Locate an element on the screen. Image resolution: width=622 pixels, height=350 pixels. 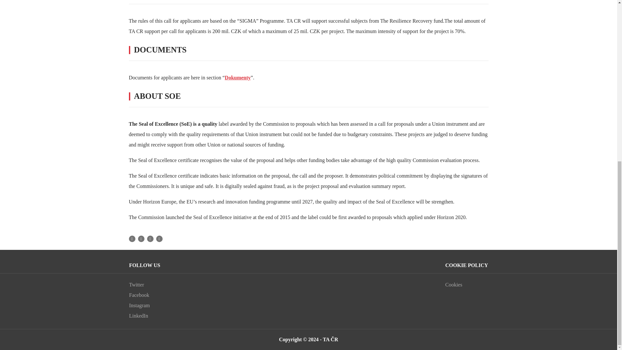
Facebook is located at coordinates (144, 295).